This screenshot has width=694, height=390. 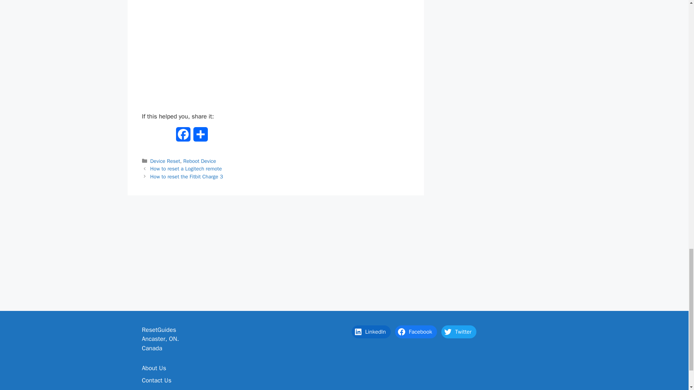 I want to click on ResetGuides, so click(x=159, y=330).